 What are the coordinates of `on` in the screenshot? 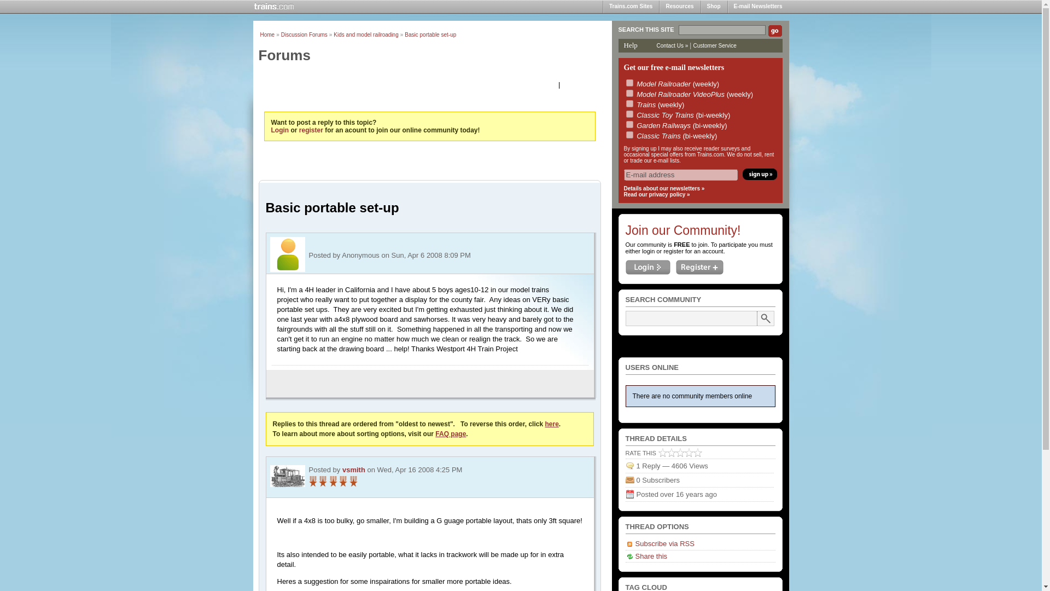 It's located at (629, 103).